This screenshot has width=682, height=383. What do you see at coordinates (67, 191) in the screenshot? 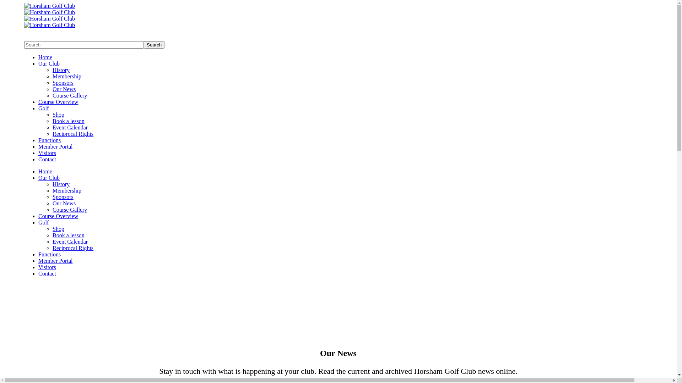
I see `Membership` at bounding box center [67, 191].